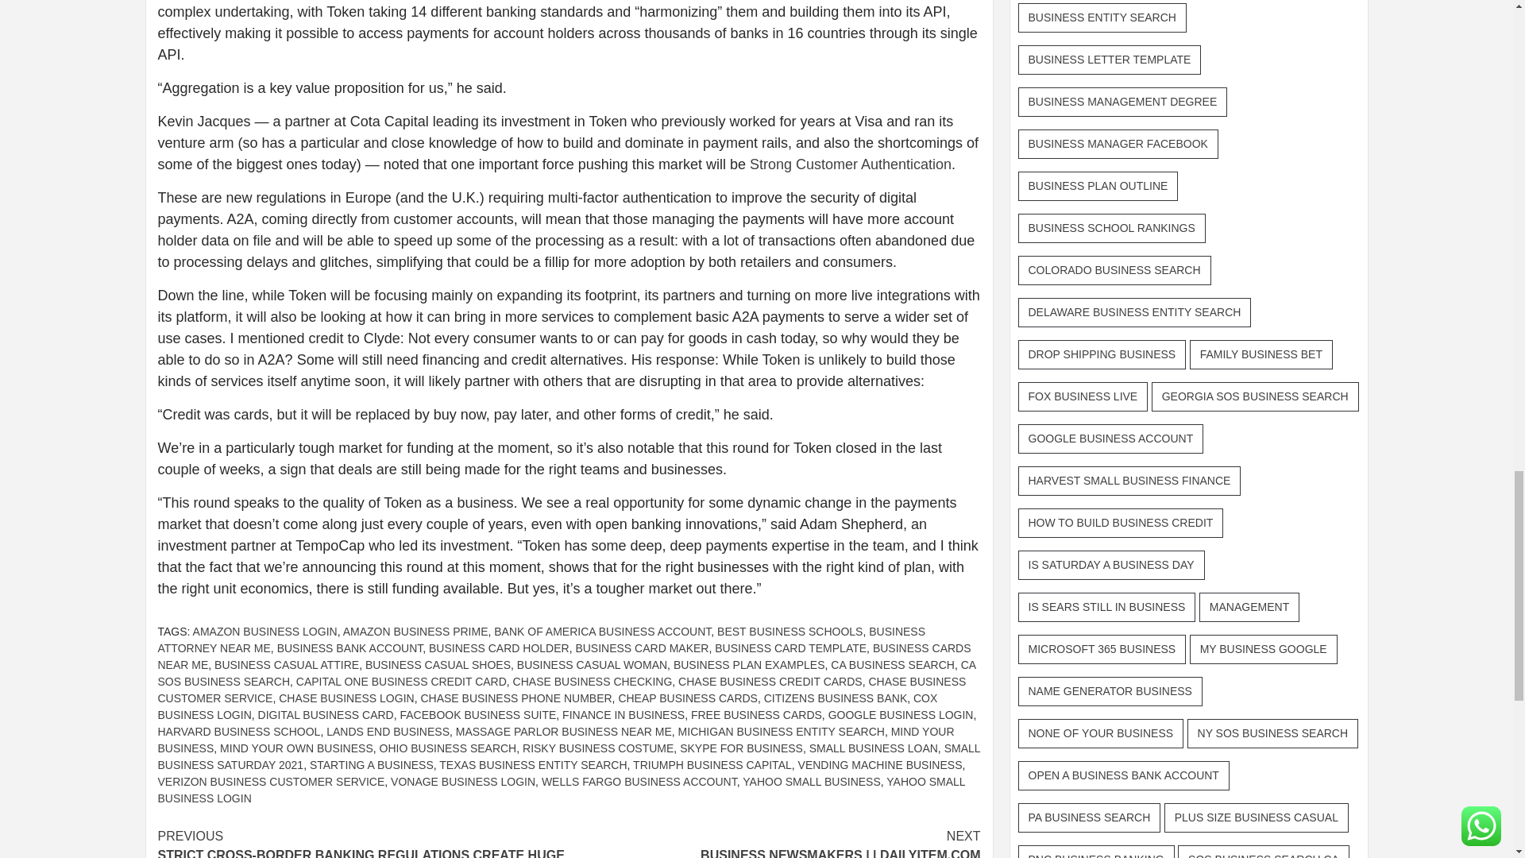 The height and width of the screenshot is (858, 1525). I want to click on BUSINESS CASUAL ATTIRE, so click(286, 664).